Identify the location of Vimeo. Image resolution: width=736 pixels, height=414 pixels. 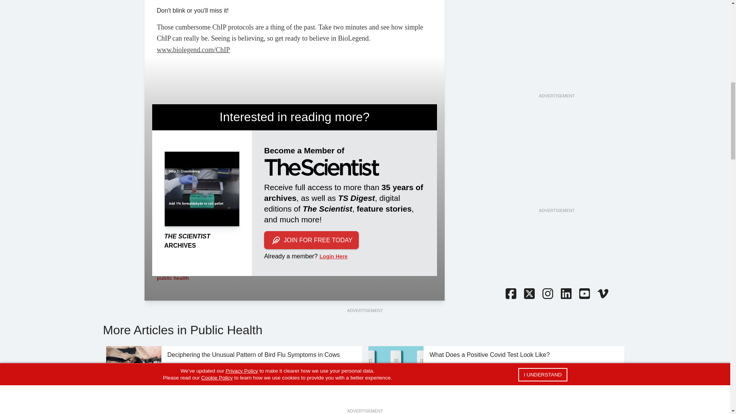
(602, 294).